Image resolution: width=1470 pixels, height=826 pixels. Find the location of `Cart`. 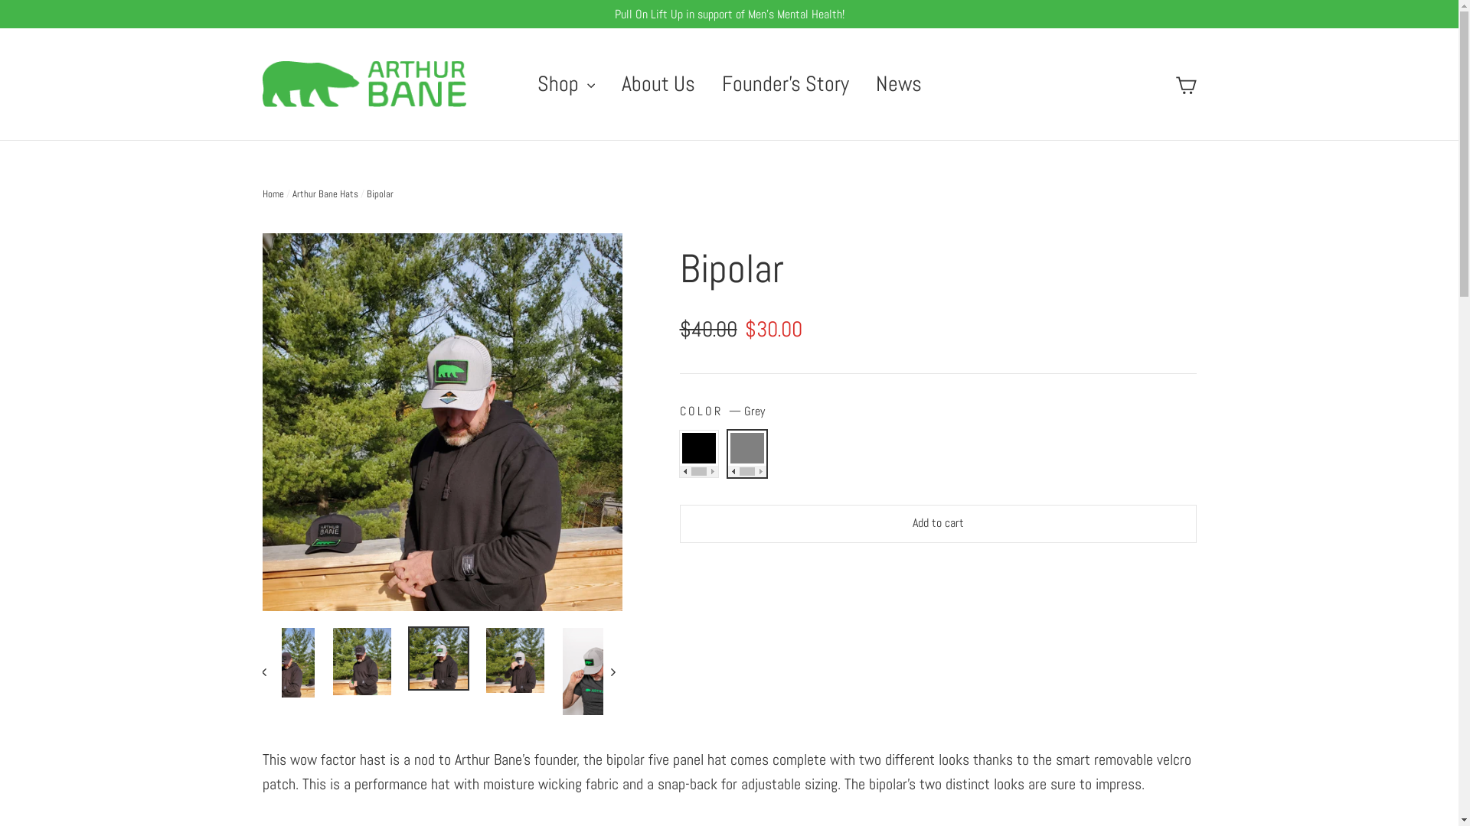

Cart is located at coordinates (1185, 84).